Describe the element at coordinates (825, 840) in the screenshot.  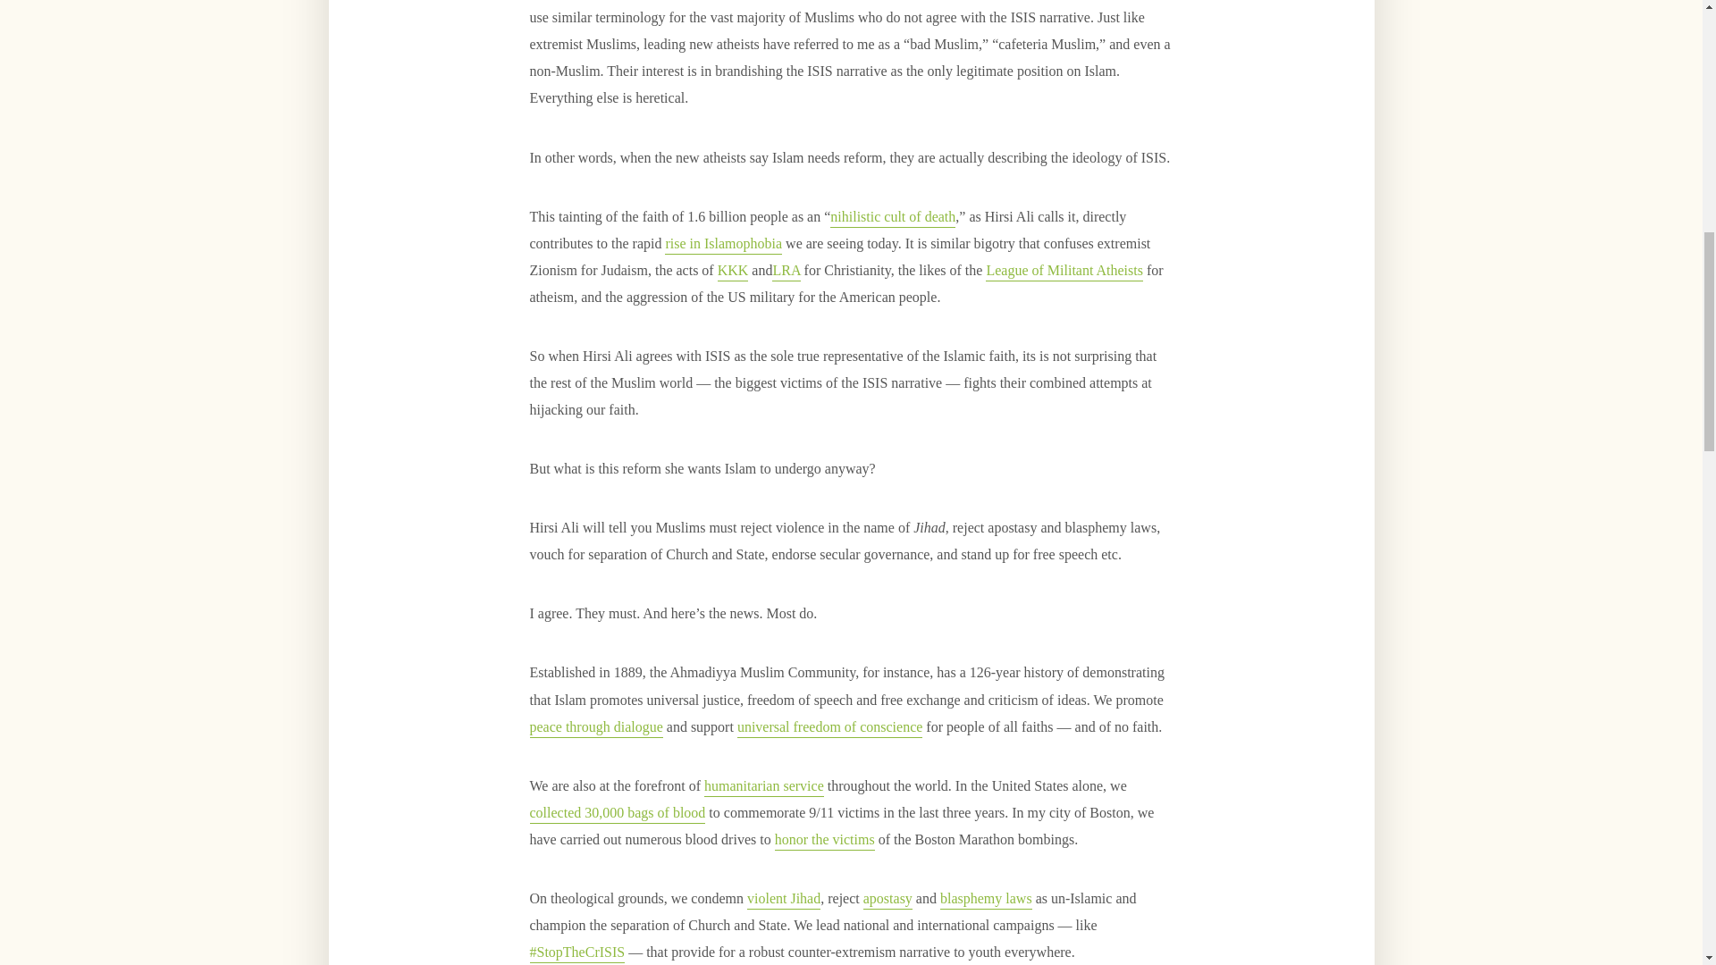
I see `honor the victims` at that location.